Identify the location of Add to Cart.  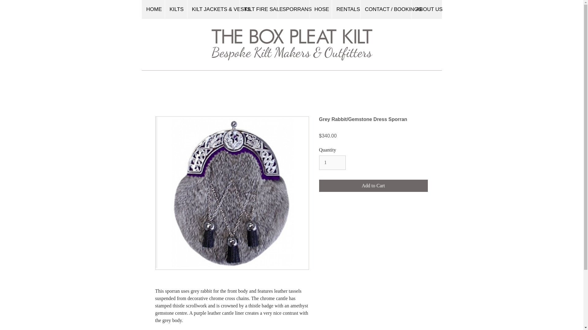
(374, 185).